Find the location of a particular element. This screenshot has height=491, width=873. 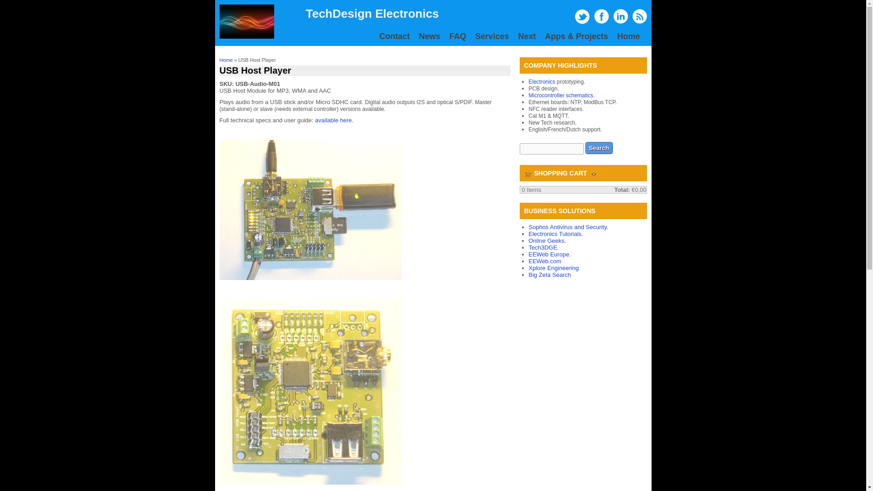

Big Zeta Search is located at coordinates (549, 275).